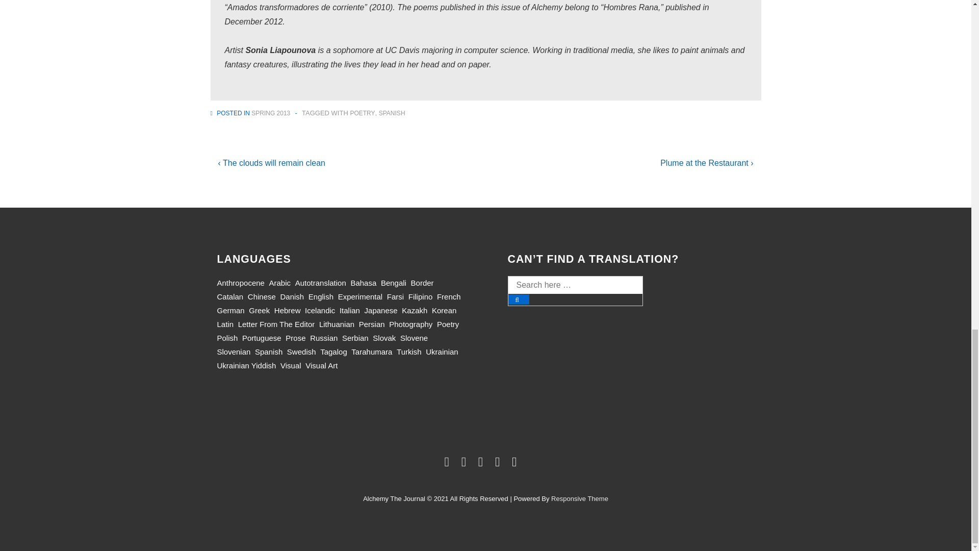 This screenshot has height=551, width=979. I want to click on Korean, so click(444, 310).